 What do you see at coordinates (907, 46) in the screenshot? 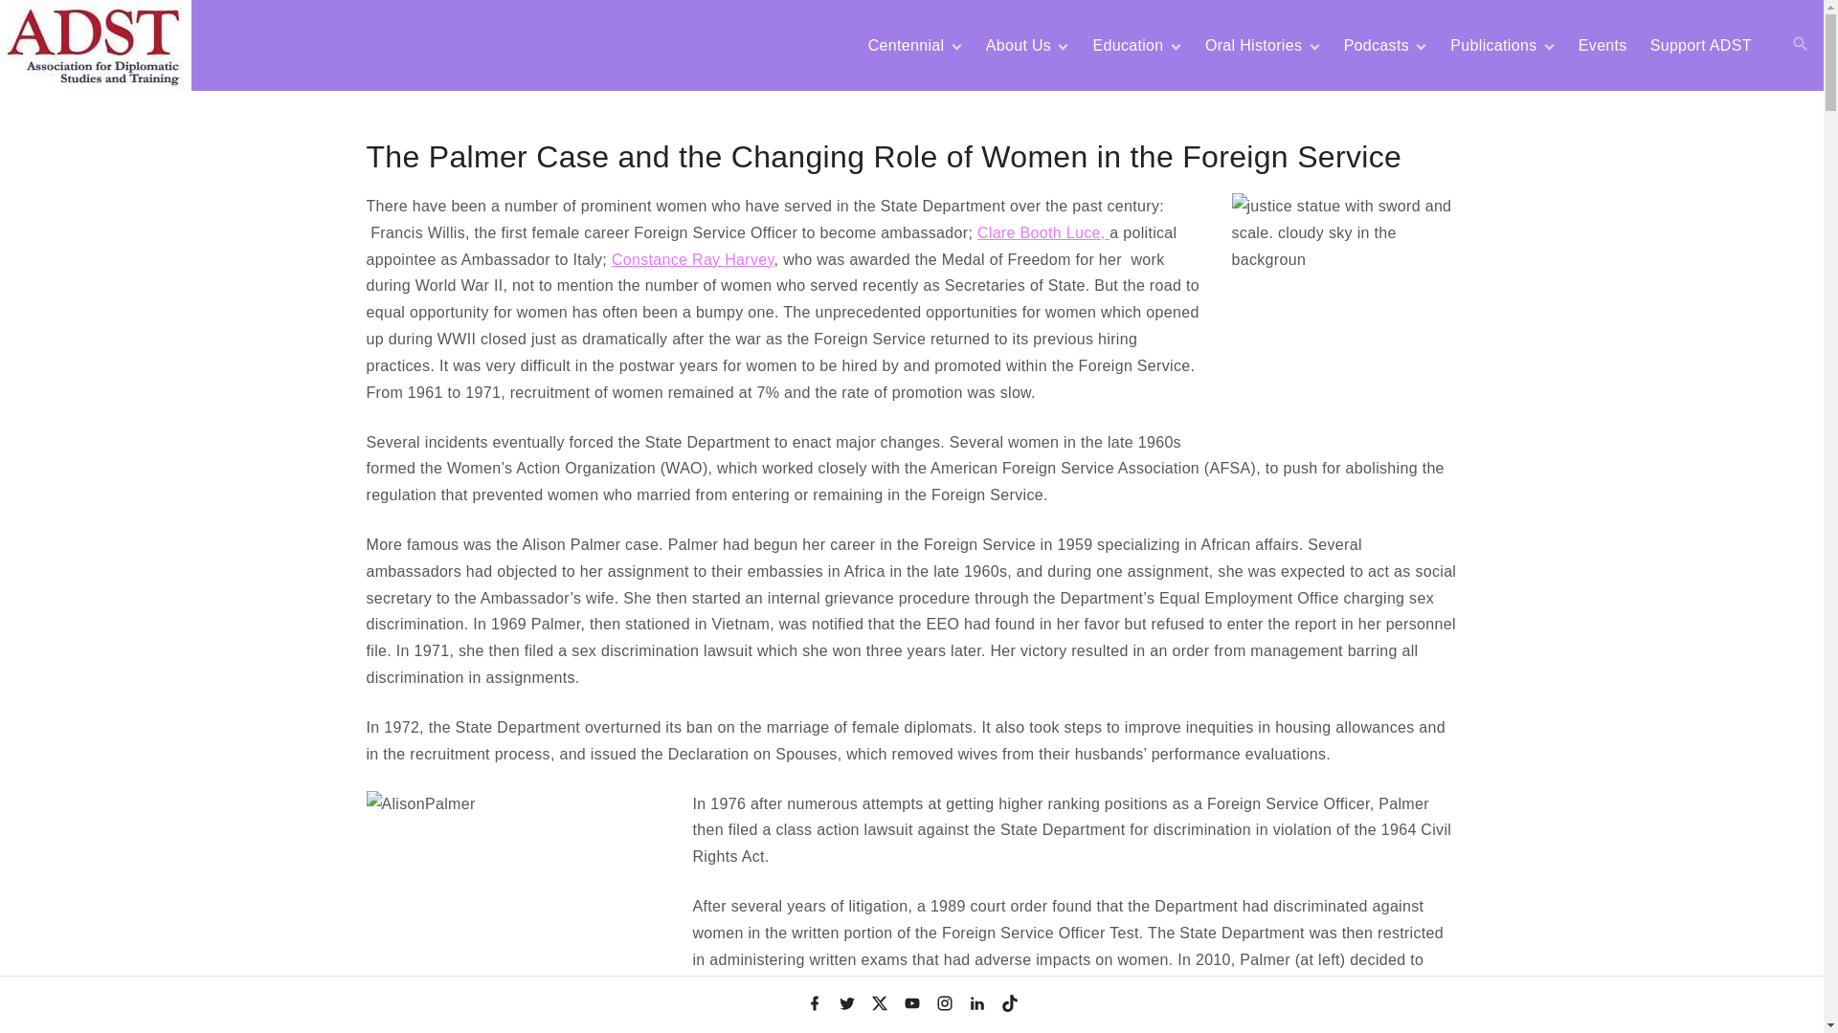
I see `Centennial` at bounding box center [907, 46].